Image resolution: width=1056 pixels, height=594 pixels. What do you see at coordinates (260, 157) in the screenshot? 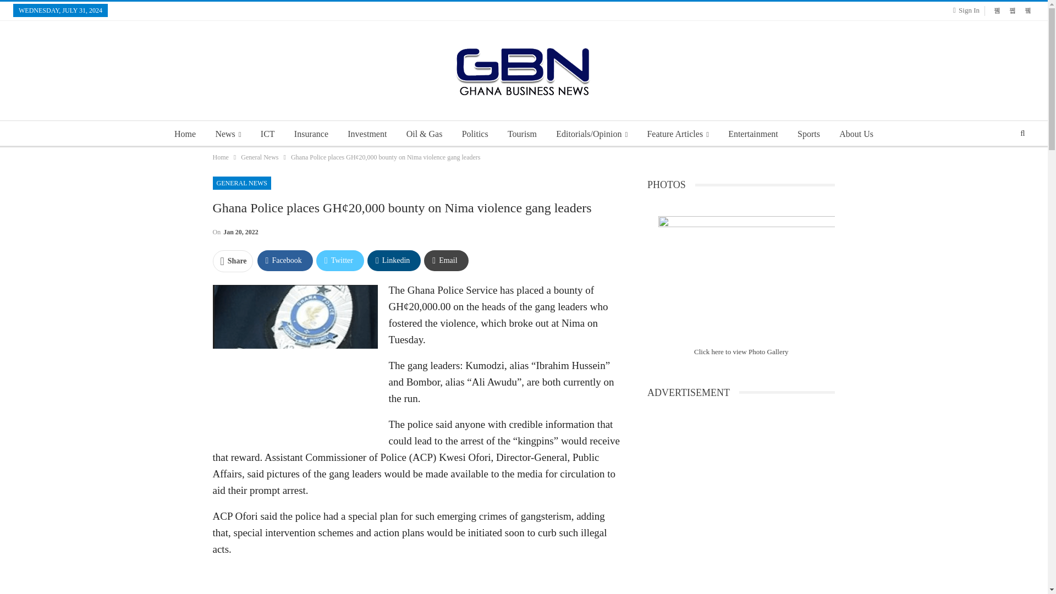
I see `General News` at bounding box center [260, 157].